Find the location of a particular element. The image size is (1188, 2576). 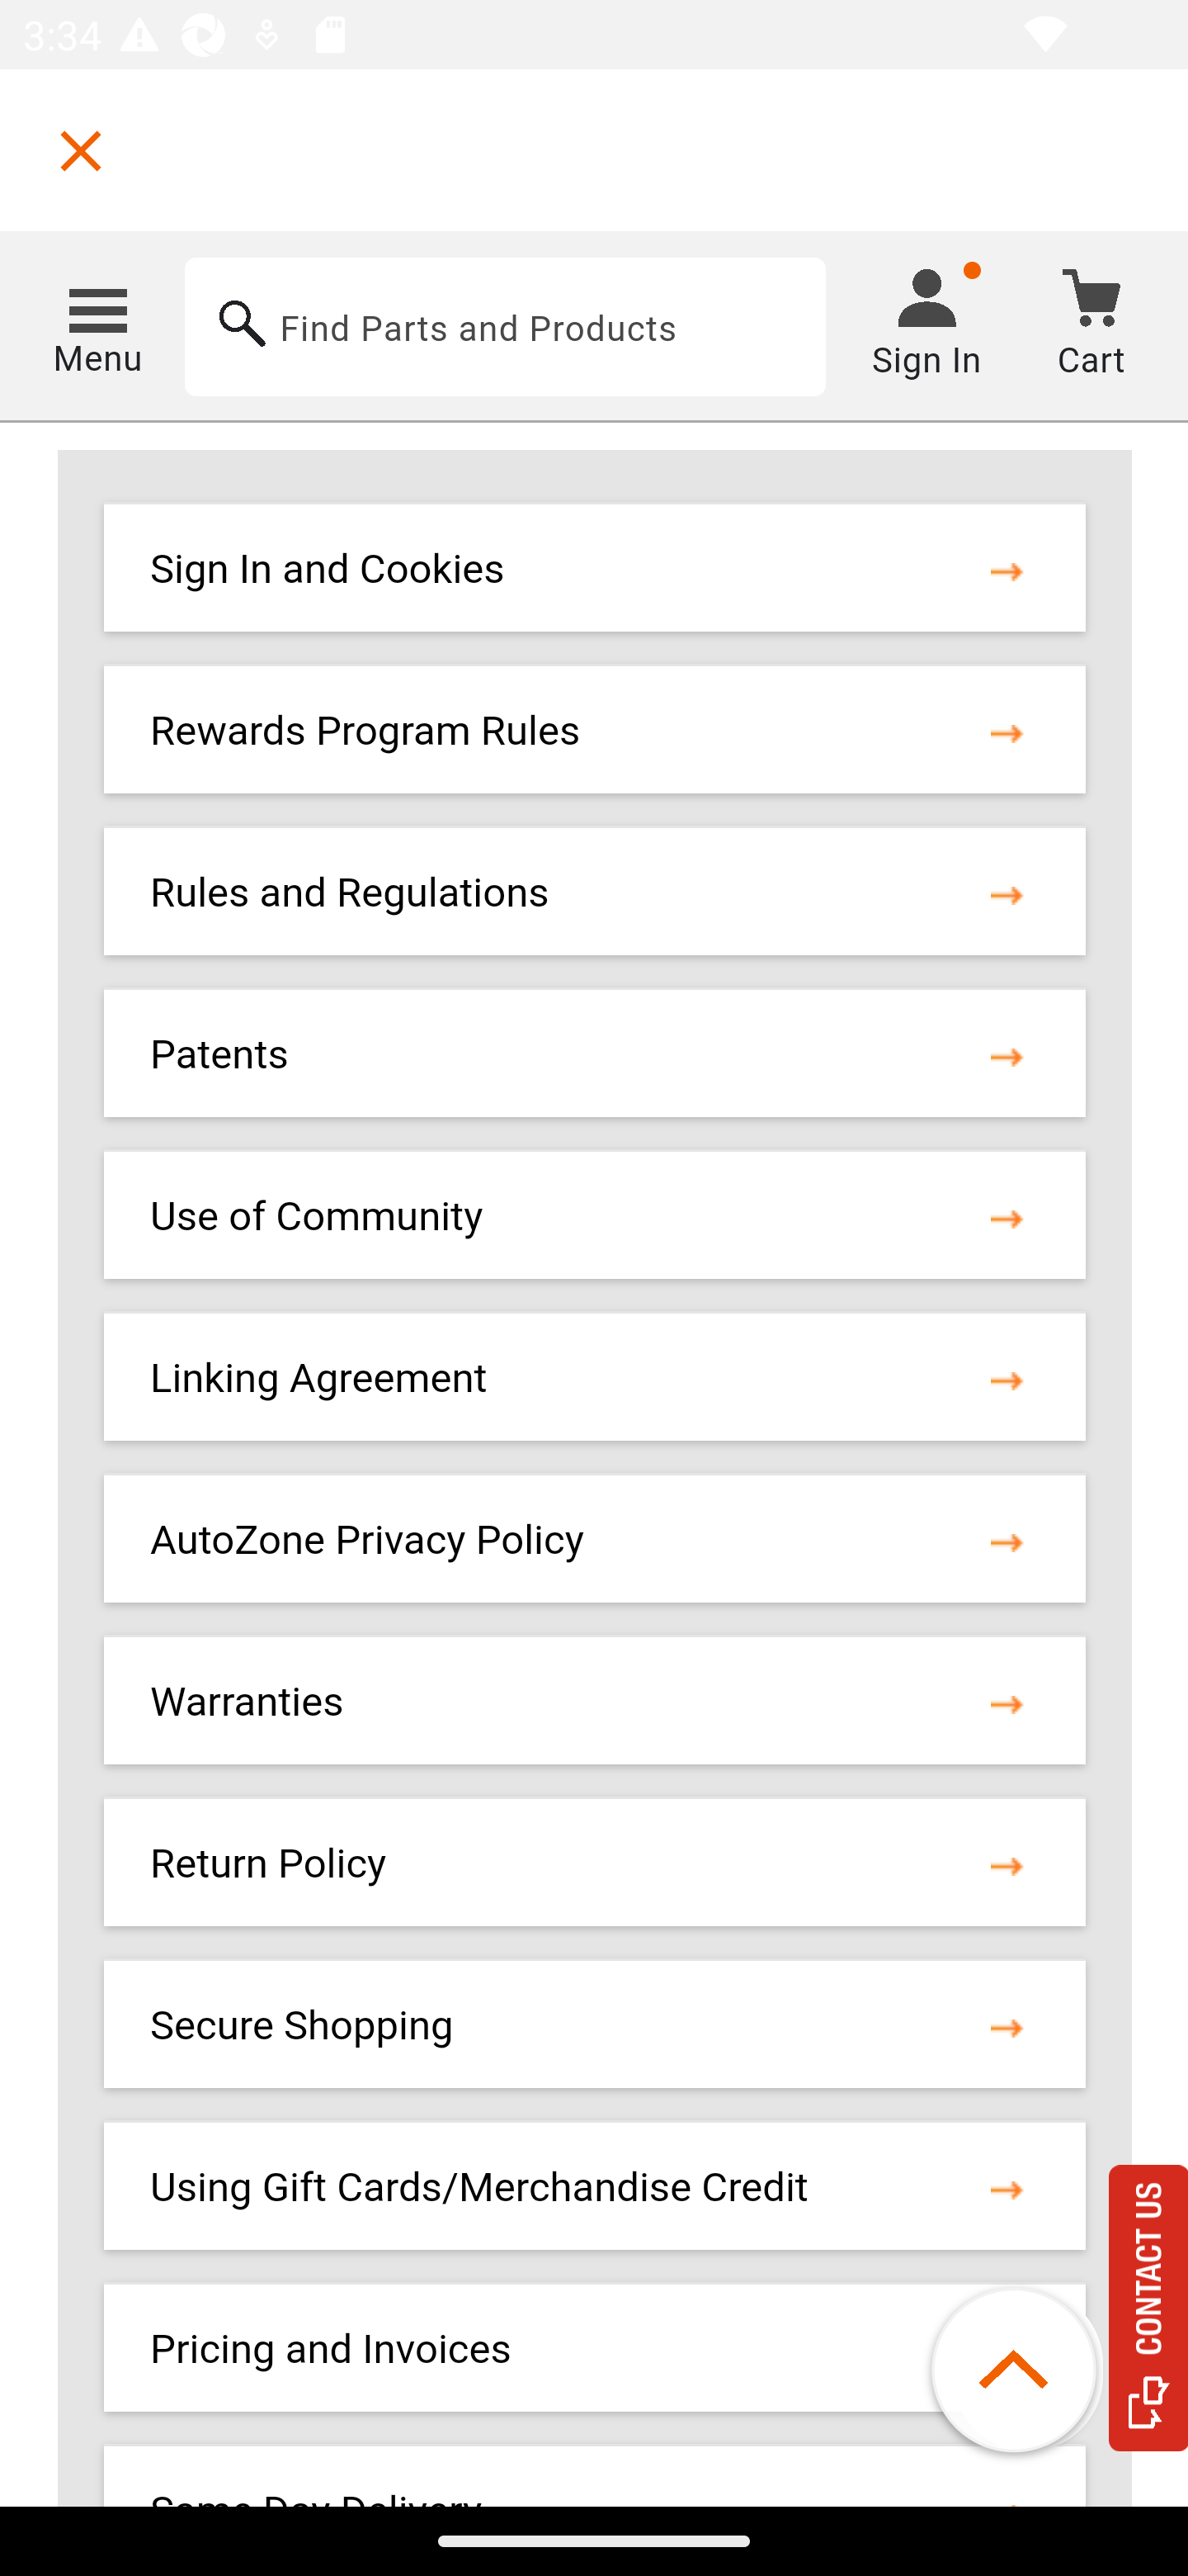

oval is located at coordinates (1029, 2371).